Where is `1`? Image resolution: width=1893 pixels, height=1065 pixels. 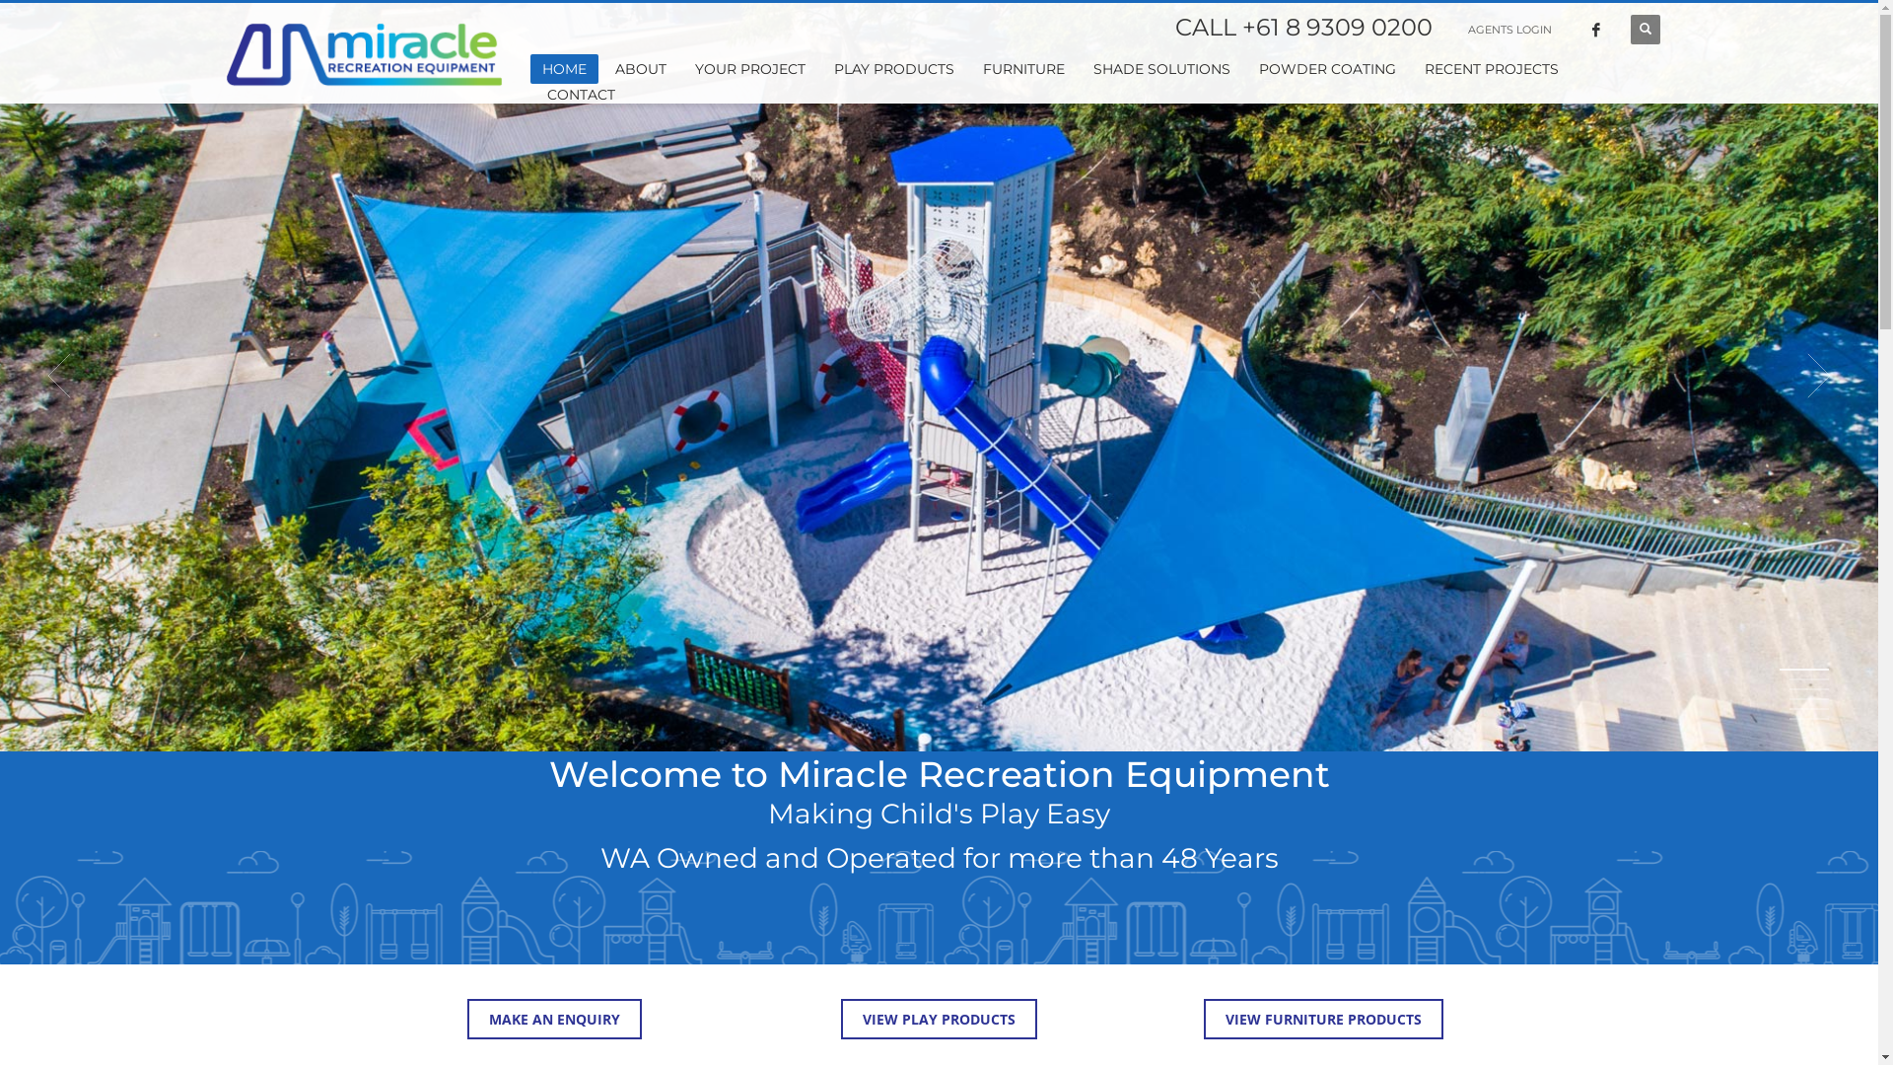
1 is located at coordinates (1804, 670).